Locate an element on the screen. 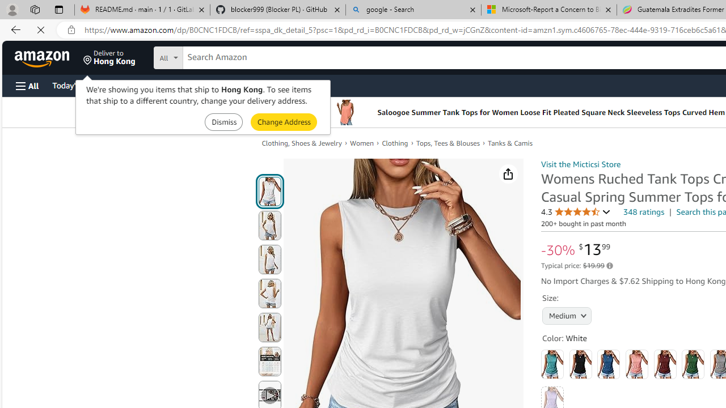 This screenshot has height=408, width=726. Amazon is located at coordinates (43, 58).